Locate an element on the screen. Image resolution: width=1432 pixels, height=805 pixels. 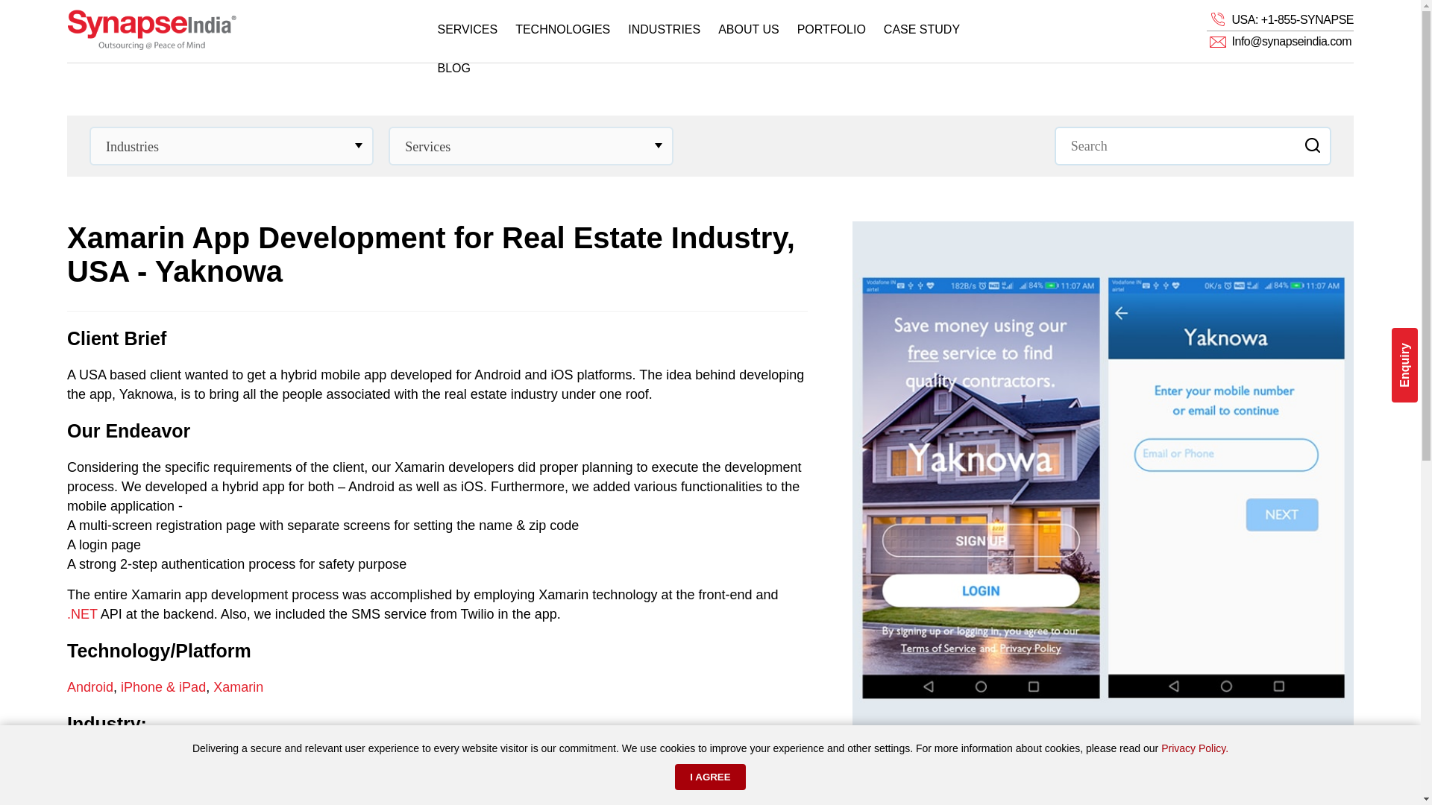
TECHNOLOGIES is located at coordinates (562, 30).